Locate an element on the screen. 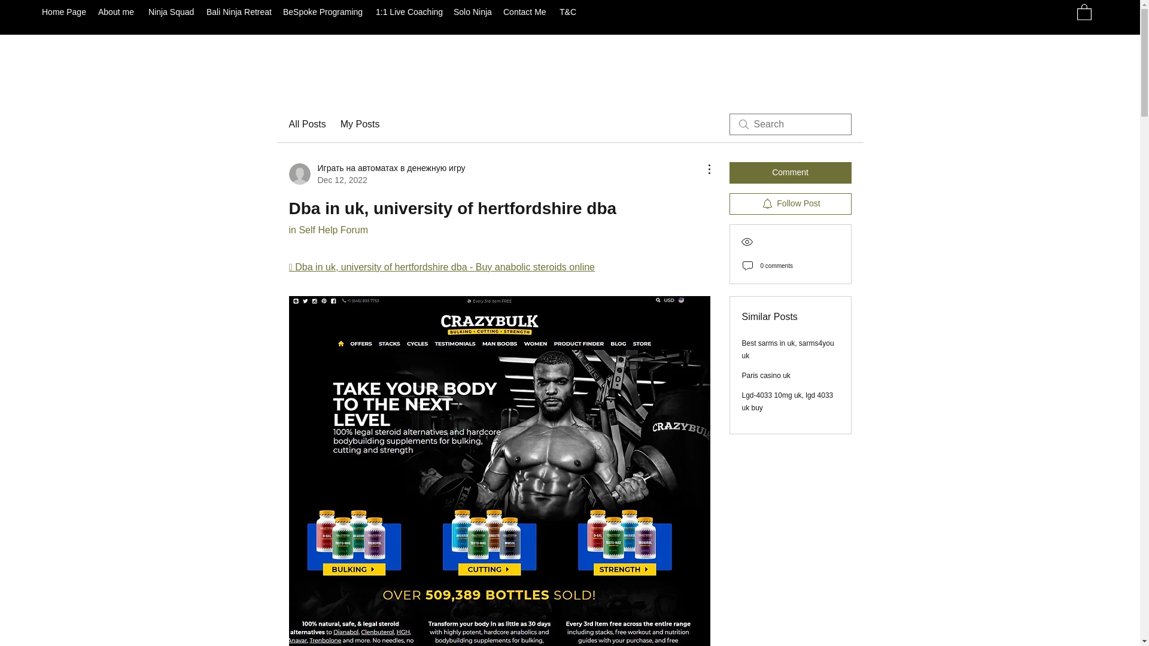 This screenshot has width=1149, height=646. Follow Post is located at coordinates (790, 203).